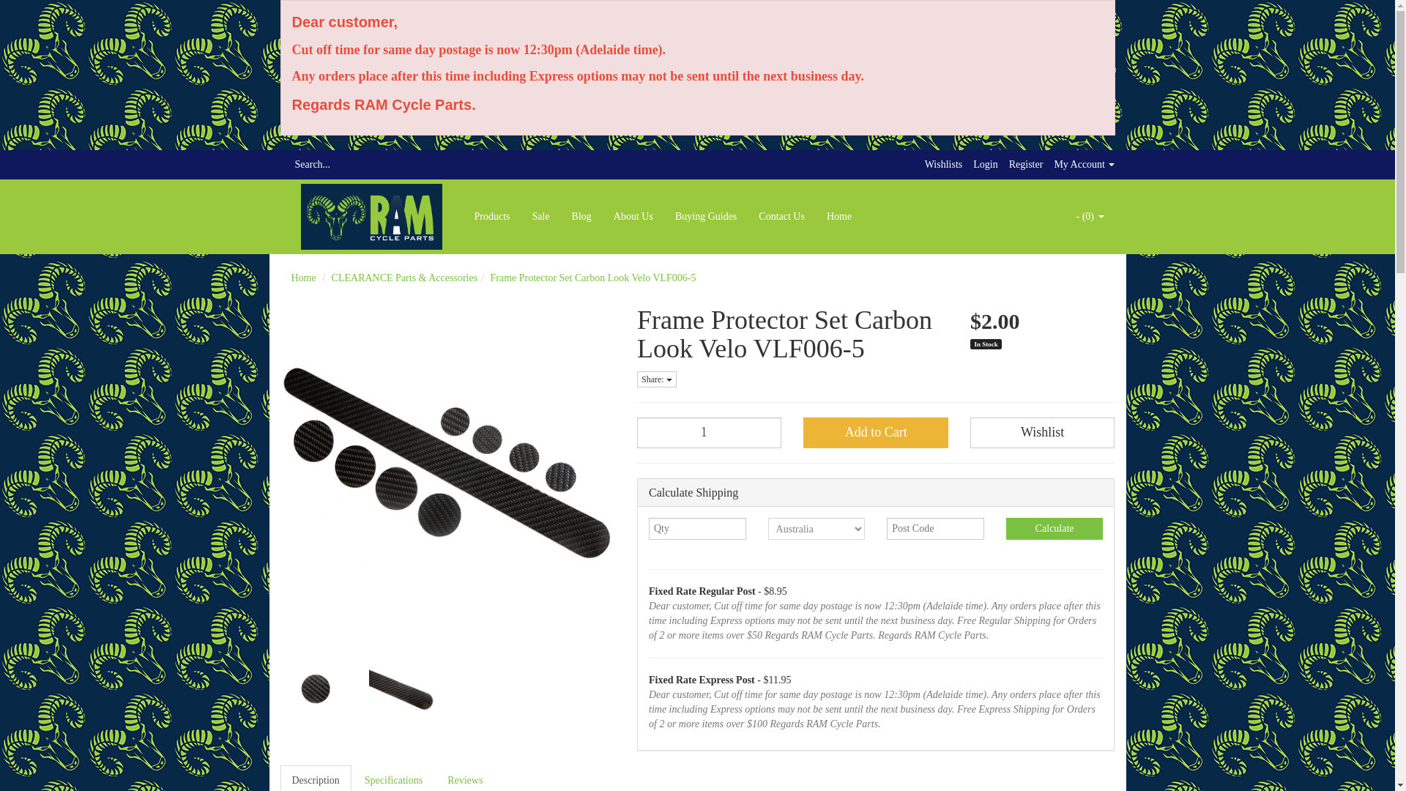 This screenshot has width=1406, height=791. What do you see at coordinates (1026, 164) in the screenshot?
I see `Register` at bounding box center [1026, 164].